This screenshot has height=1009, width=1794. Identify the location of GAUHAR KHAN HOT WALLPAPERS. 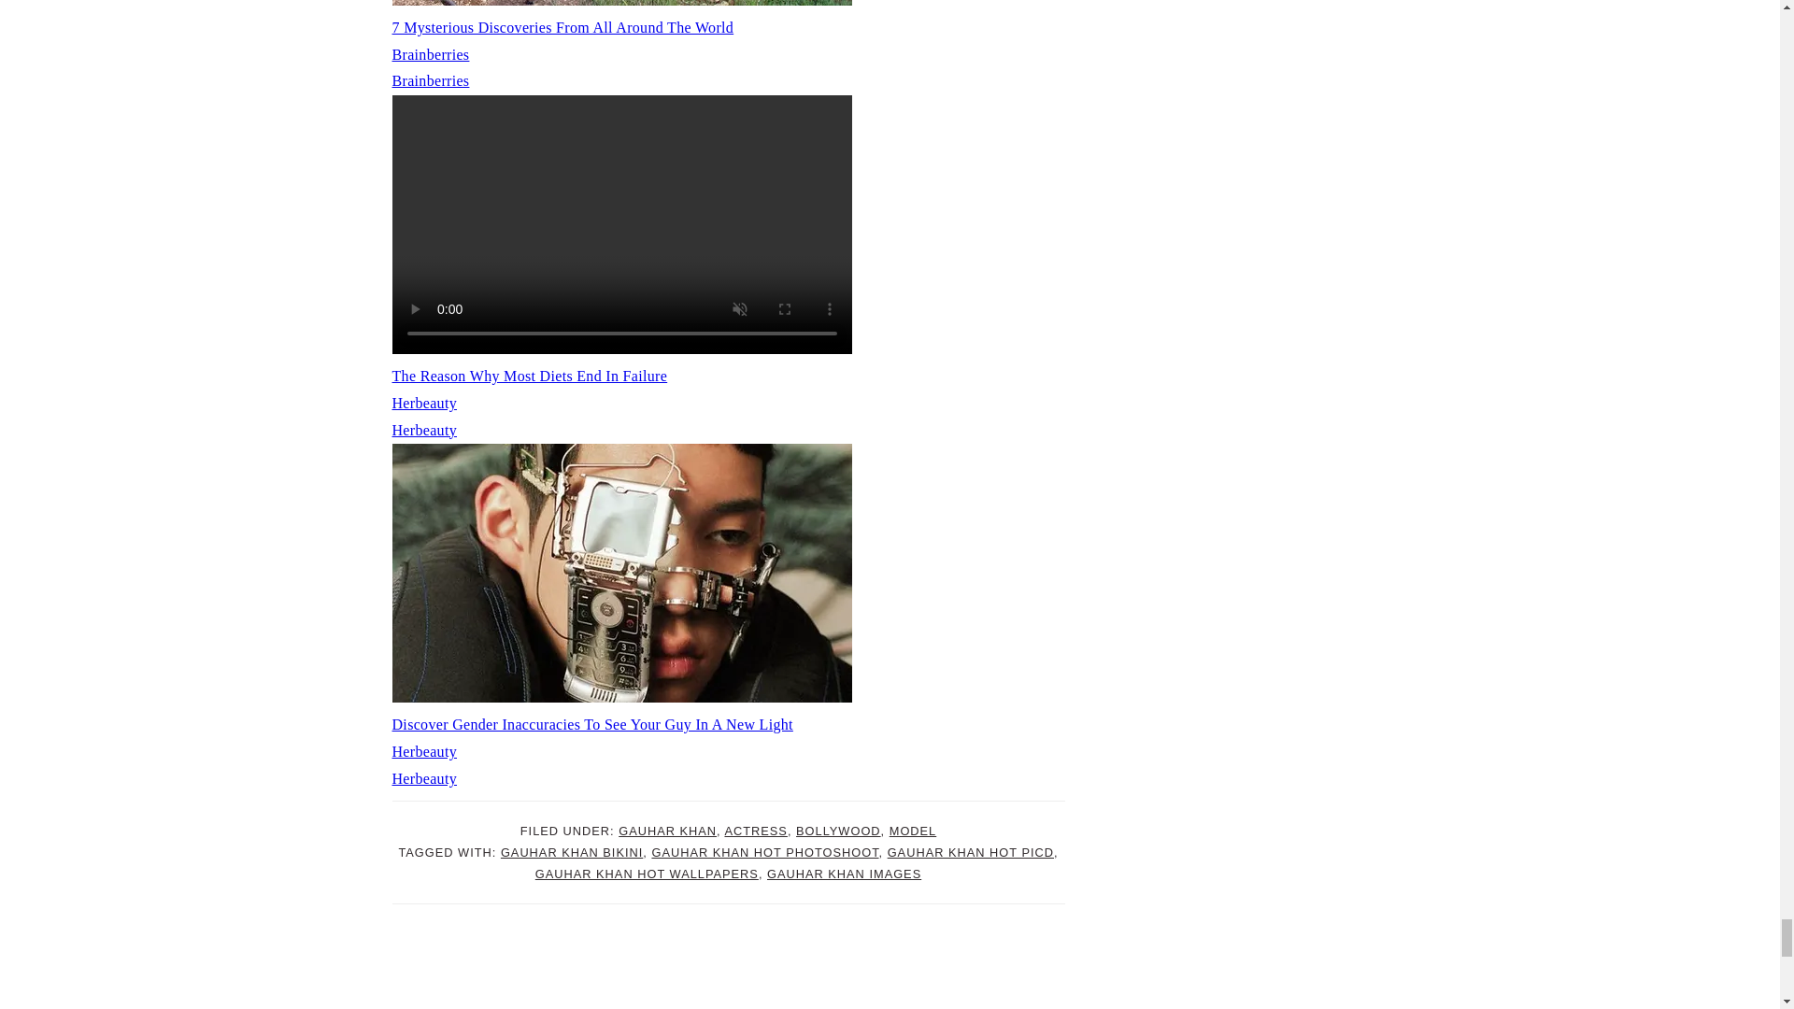
(647, 873).